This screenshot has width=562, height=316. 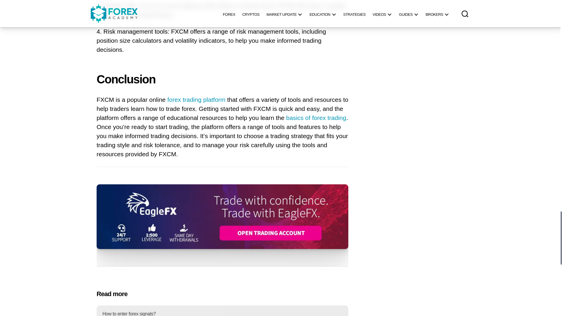 What do you see at coordinates (196, 100) in the screenshot?
I see `forex trading platform` at bounding box center [196, 100].